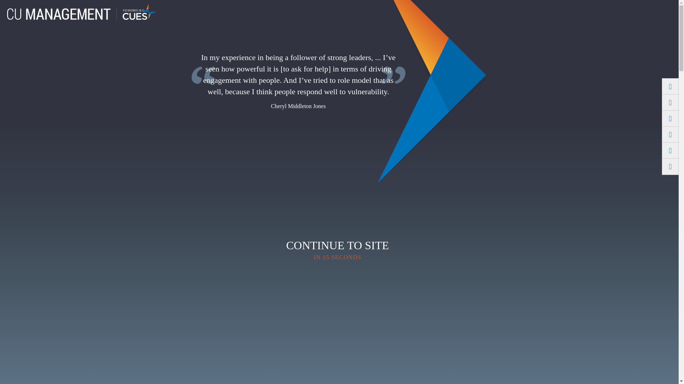 The height and width of the screenshot is (384, 684). Describe the element at coordinates (508, 40) in the screenshot. I see `More content topics from CU Management` at that location.